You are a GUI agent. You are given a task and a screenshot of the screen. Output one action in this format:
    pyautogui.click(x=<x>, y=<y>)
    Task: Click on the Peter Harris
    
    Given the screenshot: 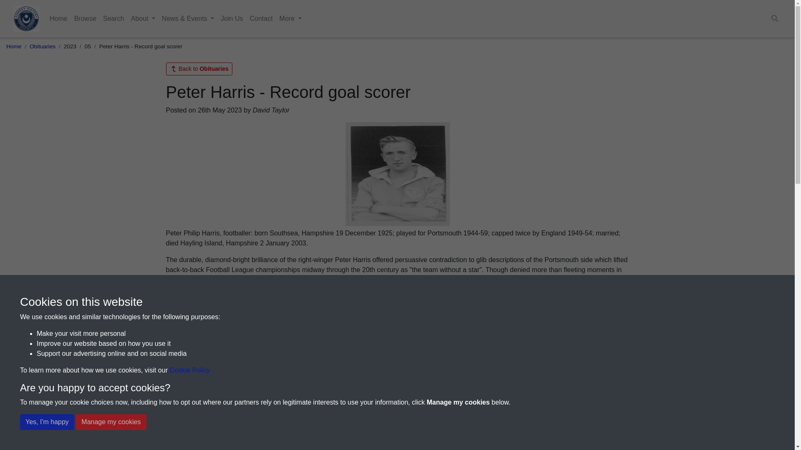 What is the action you would take?
    pyautogui.click(x=397, y=174)
    